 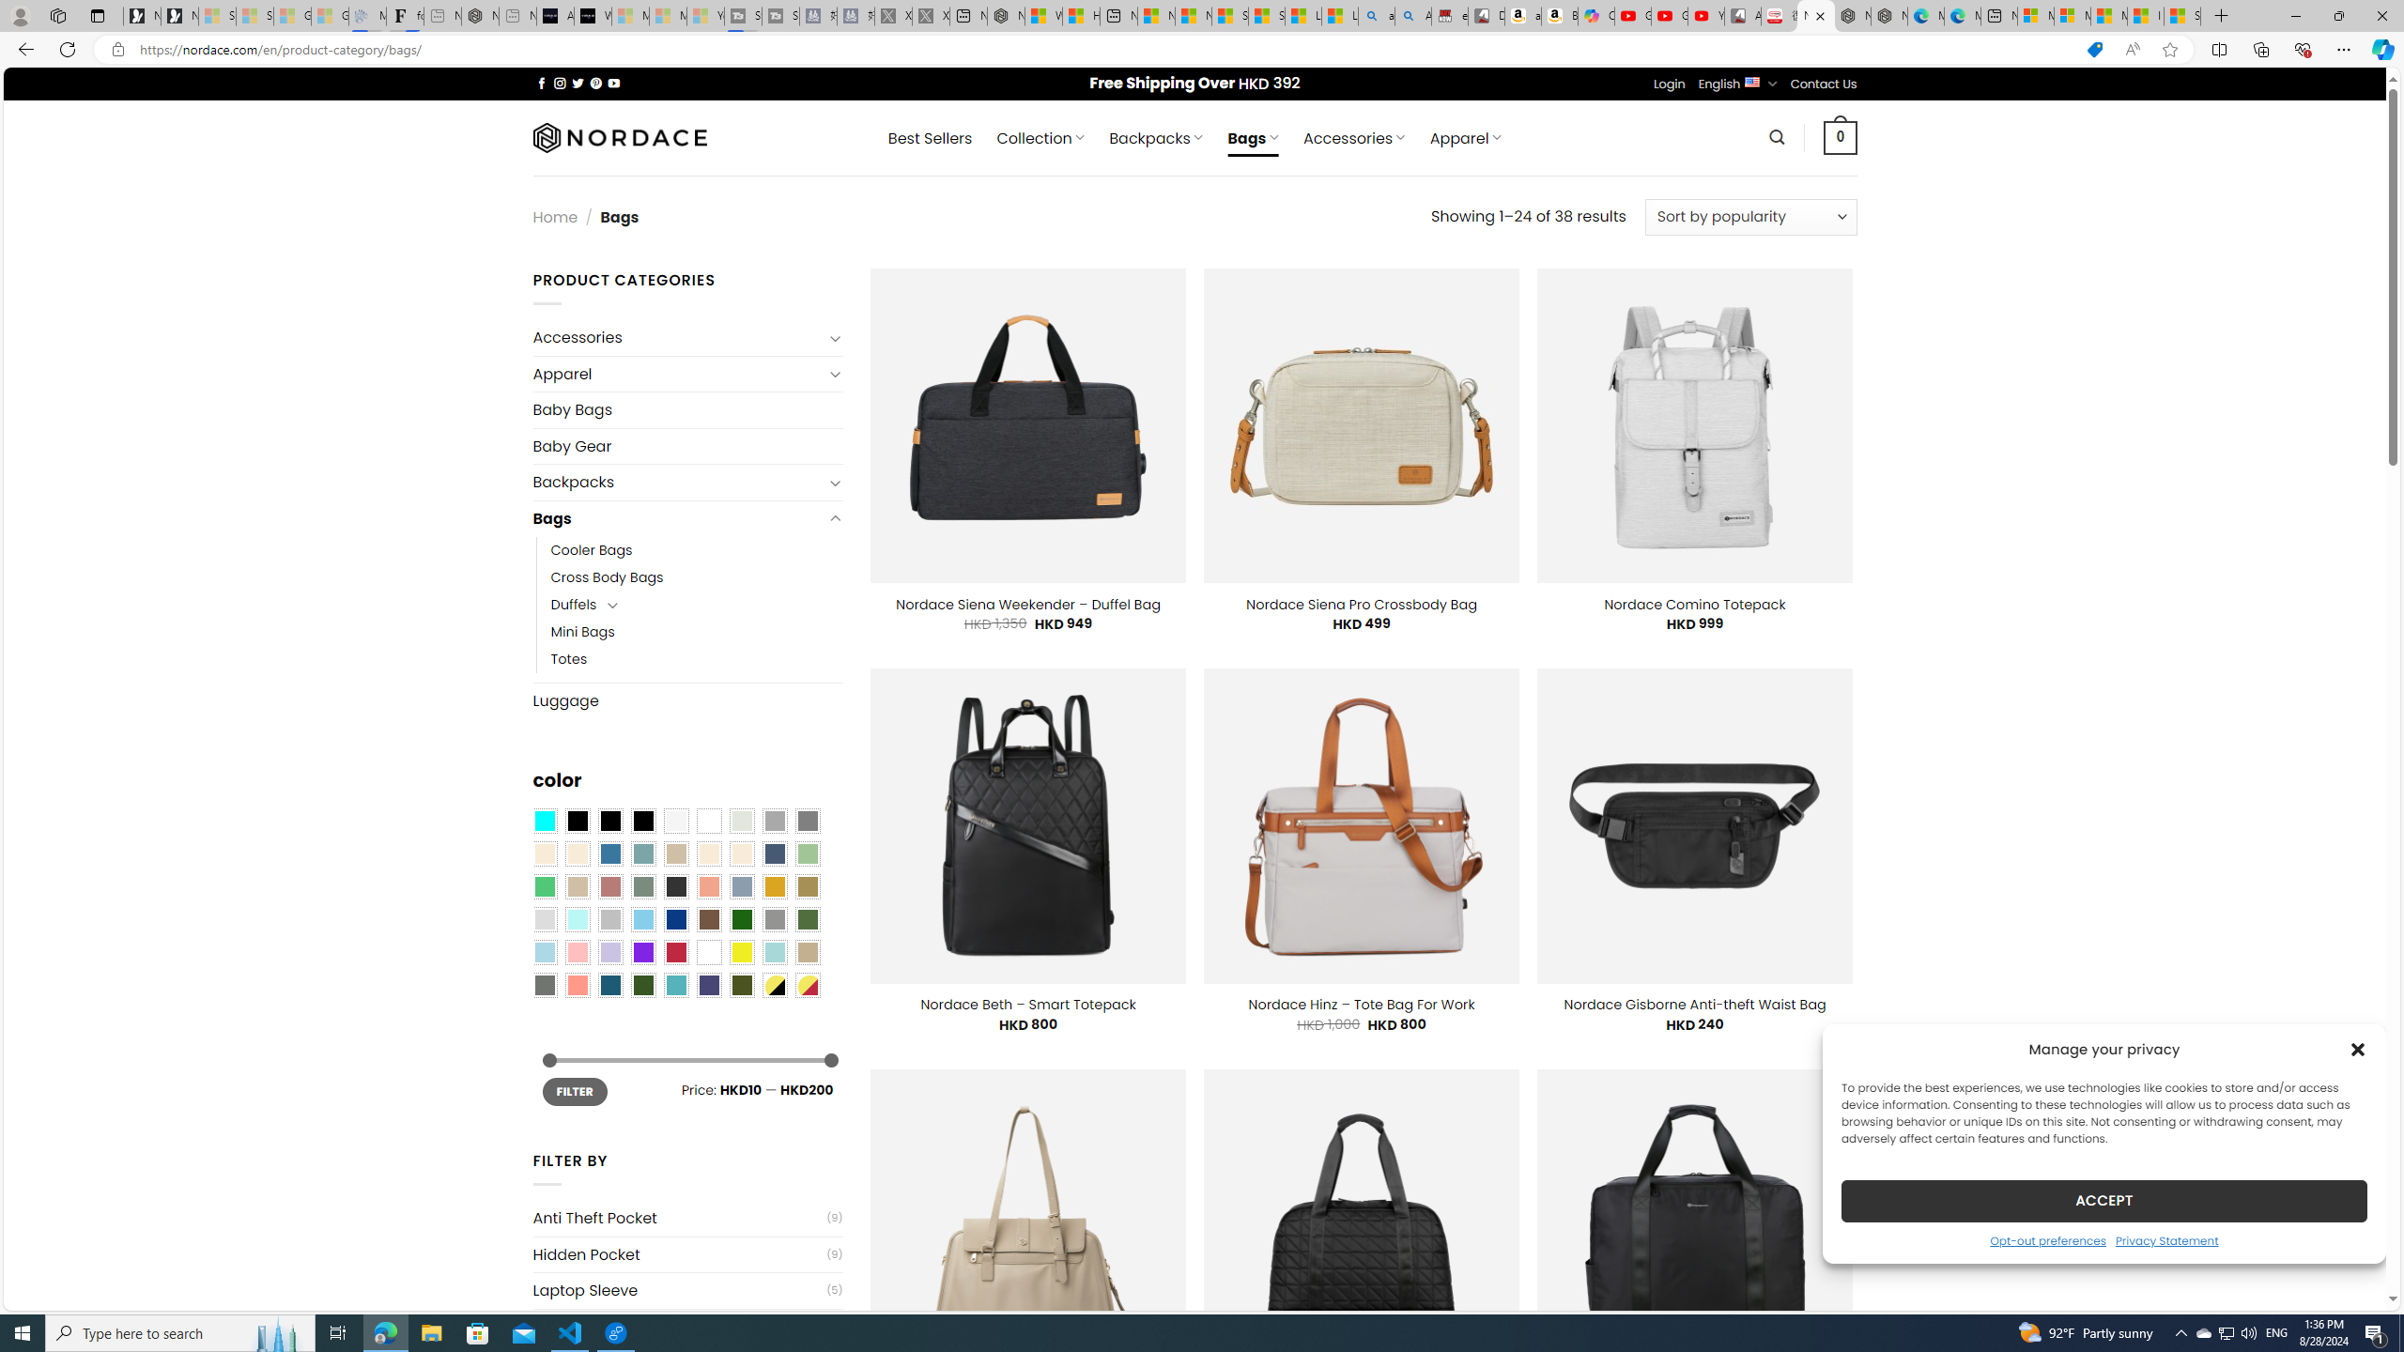 I want to click on Black-Brown, so click(x=642, y=822).